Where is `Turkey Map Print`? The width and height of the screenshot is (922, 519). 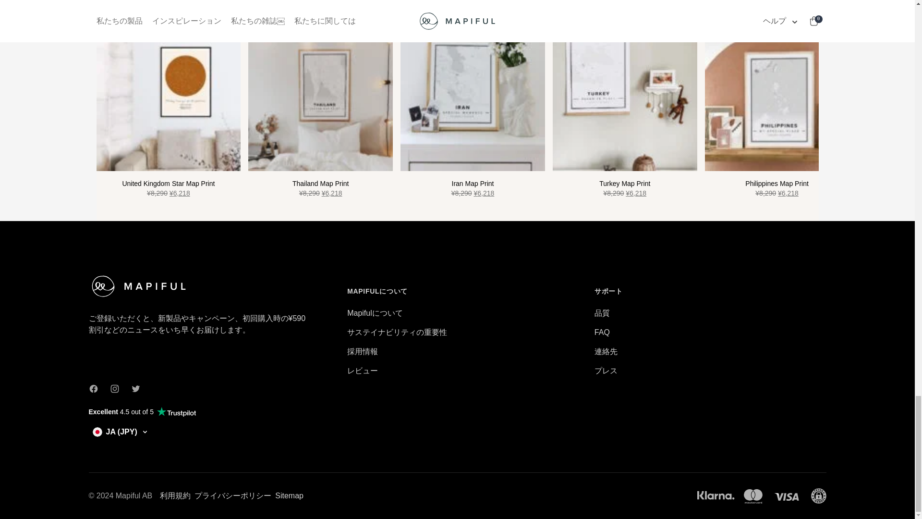 Turkey Map Print is located at coordinates (624, 99).